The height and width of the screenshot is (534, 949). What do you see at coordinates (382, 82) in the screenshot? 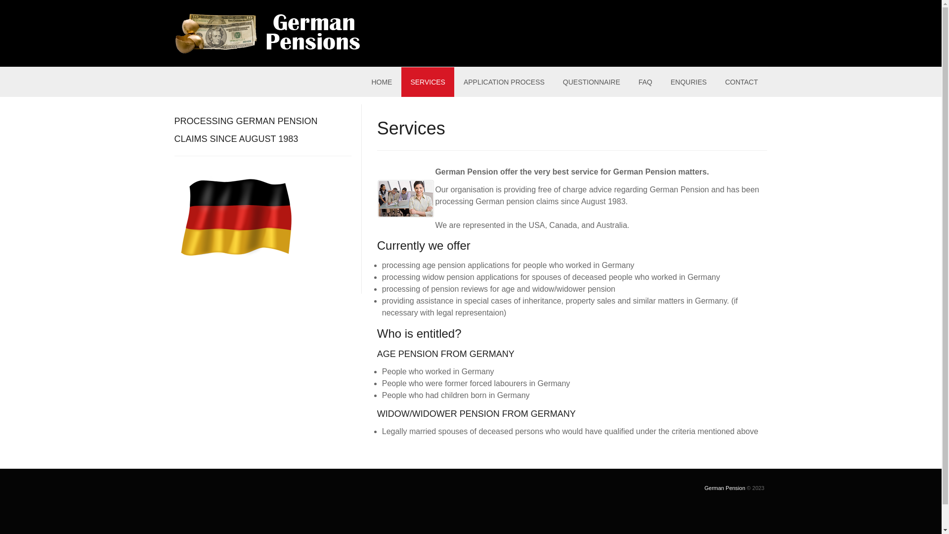
I see `HOME` at bounding box center [382, 82].